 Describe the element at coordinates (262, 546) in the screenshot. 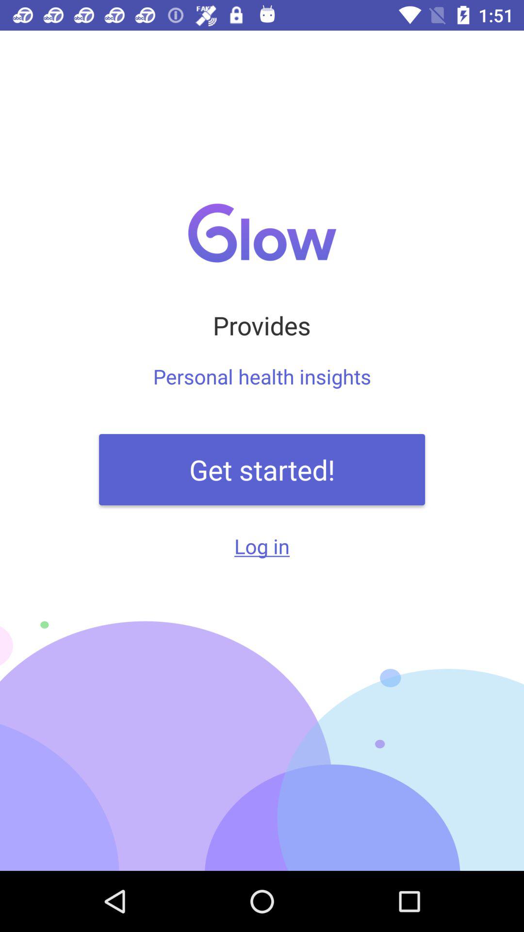

I see `tap item below get started! item` at that location.